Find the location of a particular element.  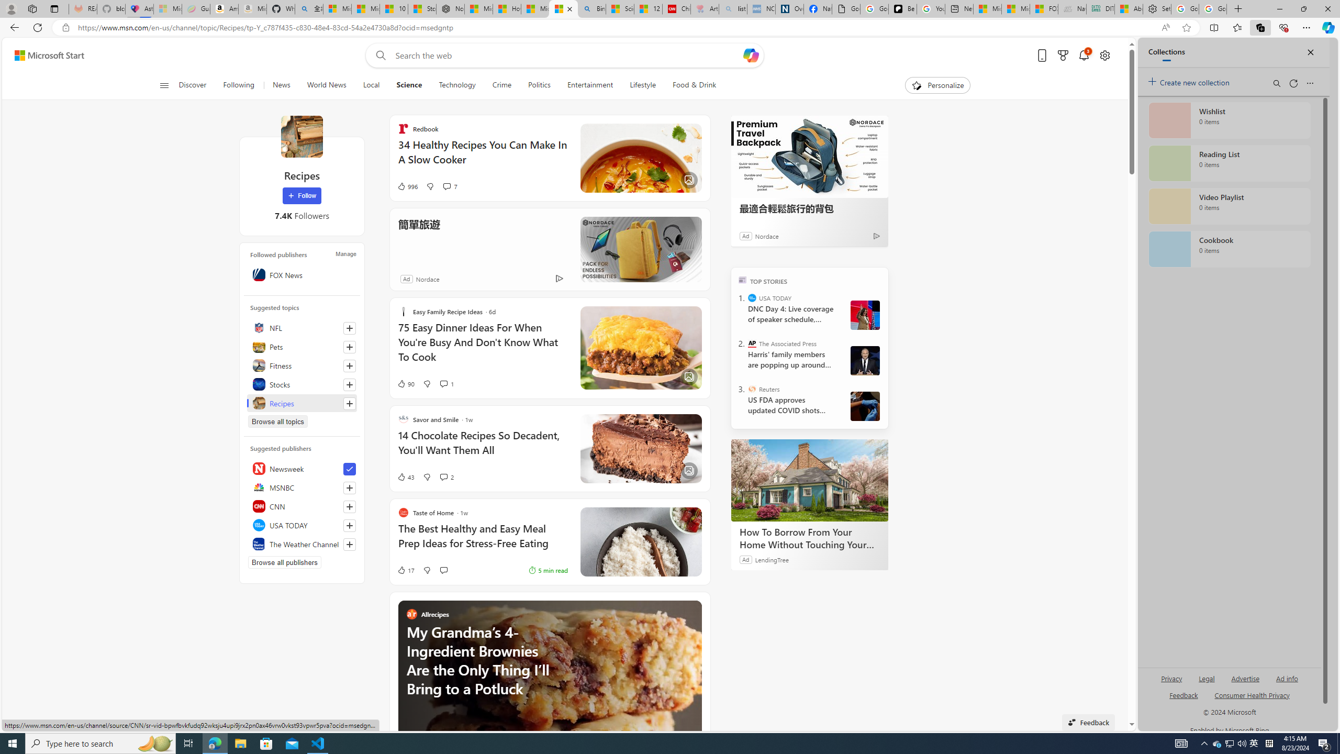

View comments 7 Comment is located at coordinates (450, 186).